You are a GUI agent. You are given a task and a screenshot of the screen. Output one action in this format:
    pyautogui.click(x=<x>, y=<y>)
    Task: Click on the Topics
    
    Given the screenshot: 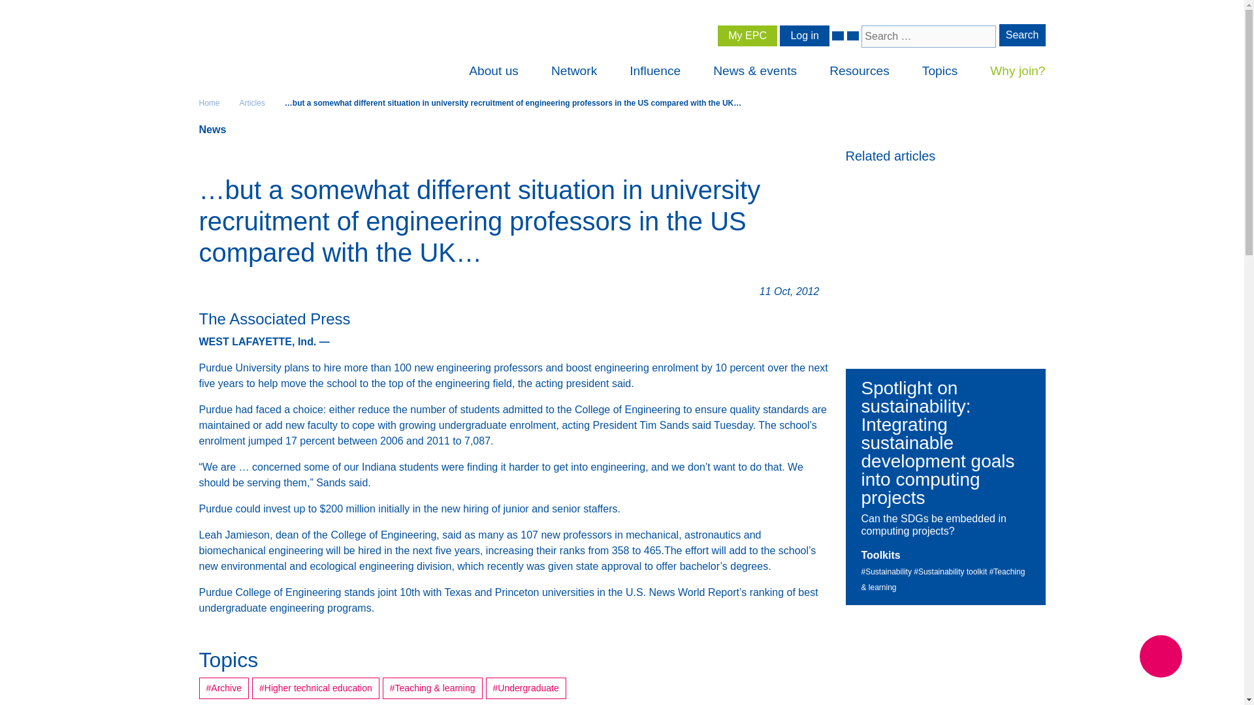 What is the action you would take?
    pyautogui.click(x=939, y=72)
    